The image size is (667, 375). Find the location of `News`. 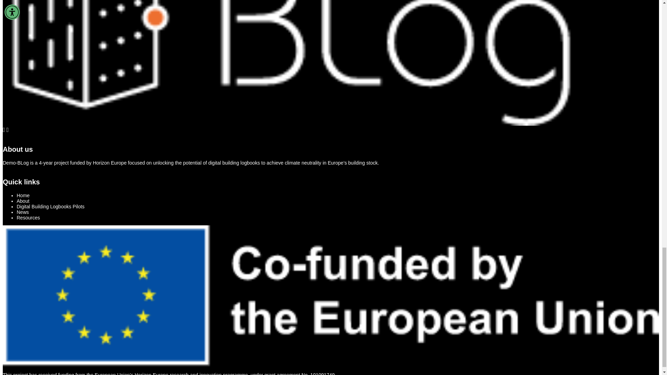

News is located at coordinates (23, 212).